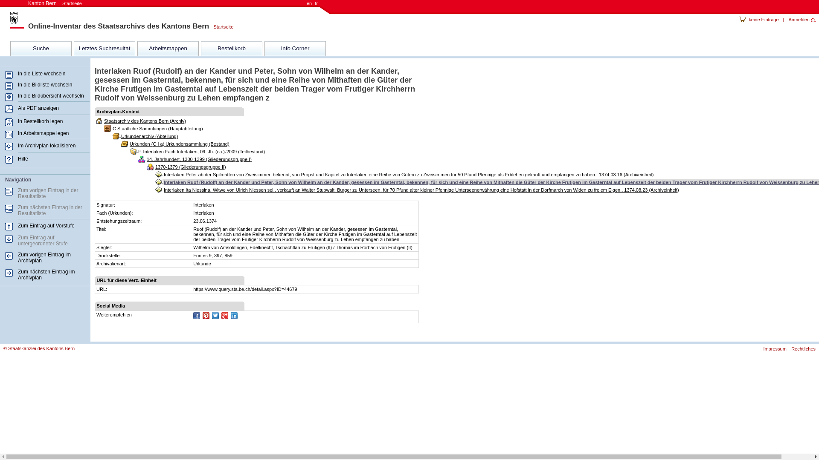 Image resolution: width=819 pixels, height=460 pixels. I want to click on Anmelden, so click(802, 20).